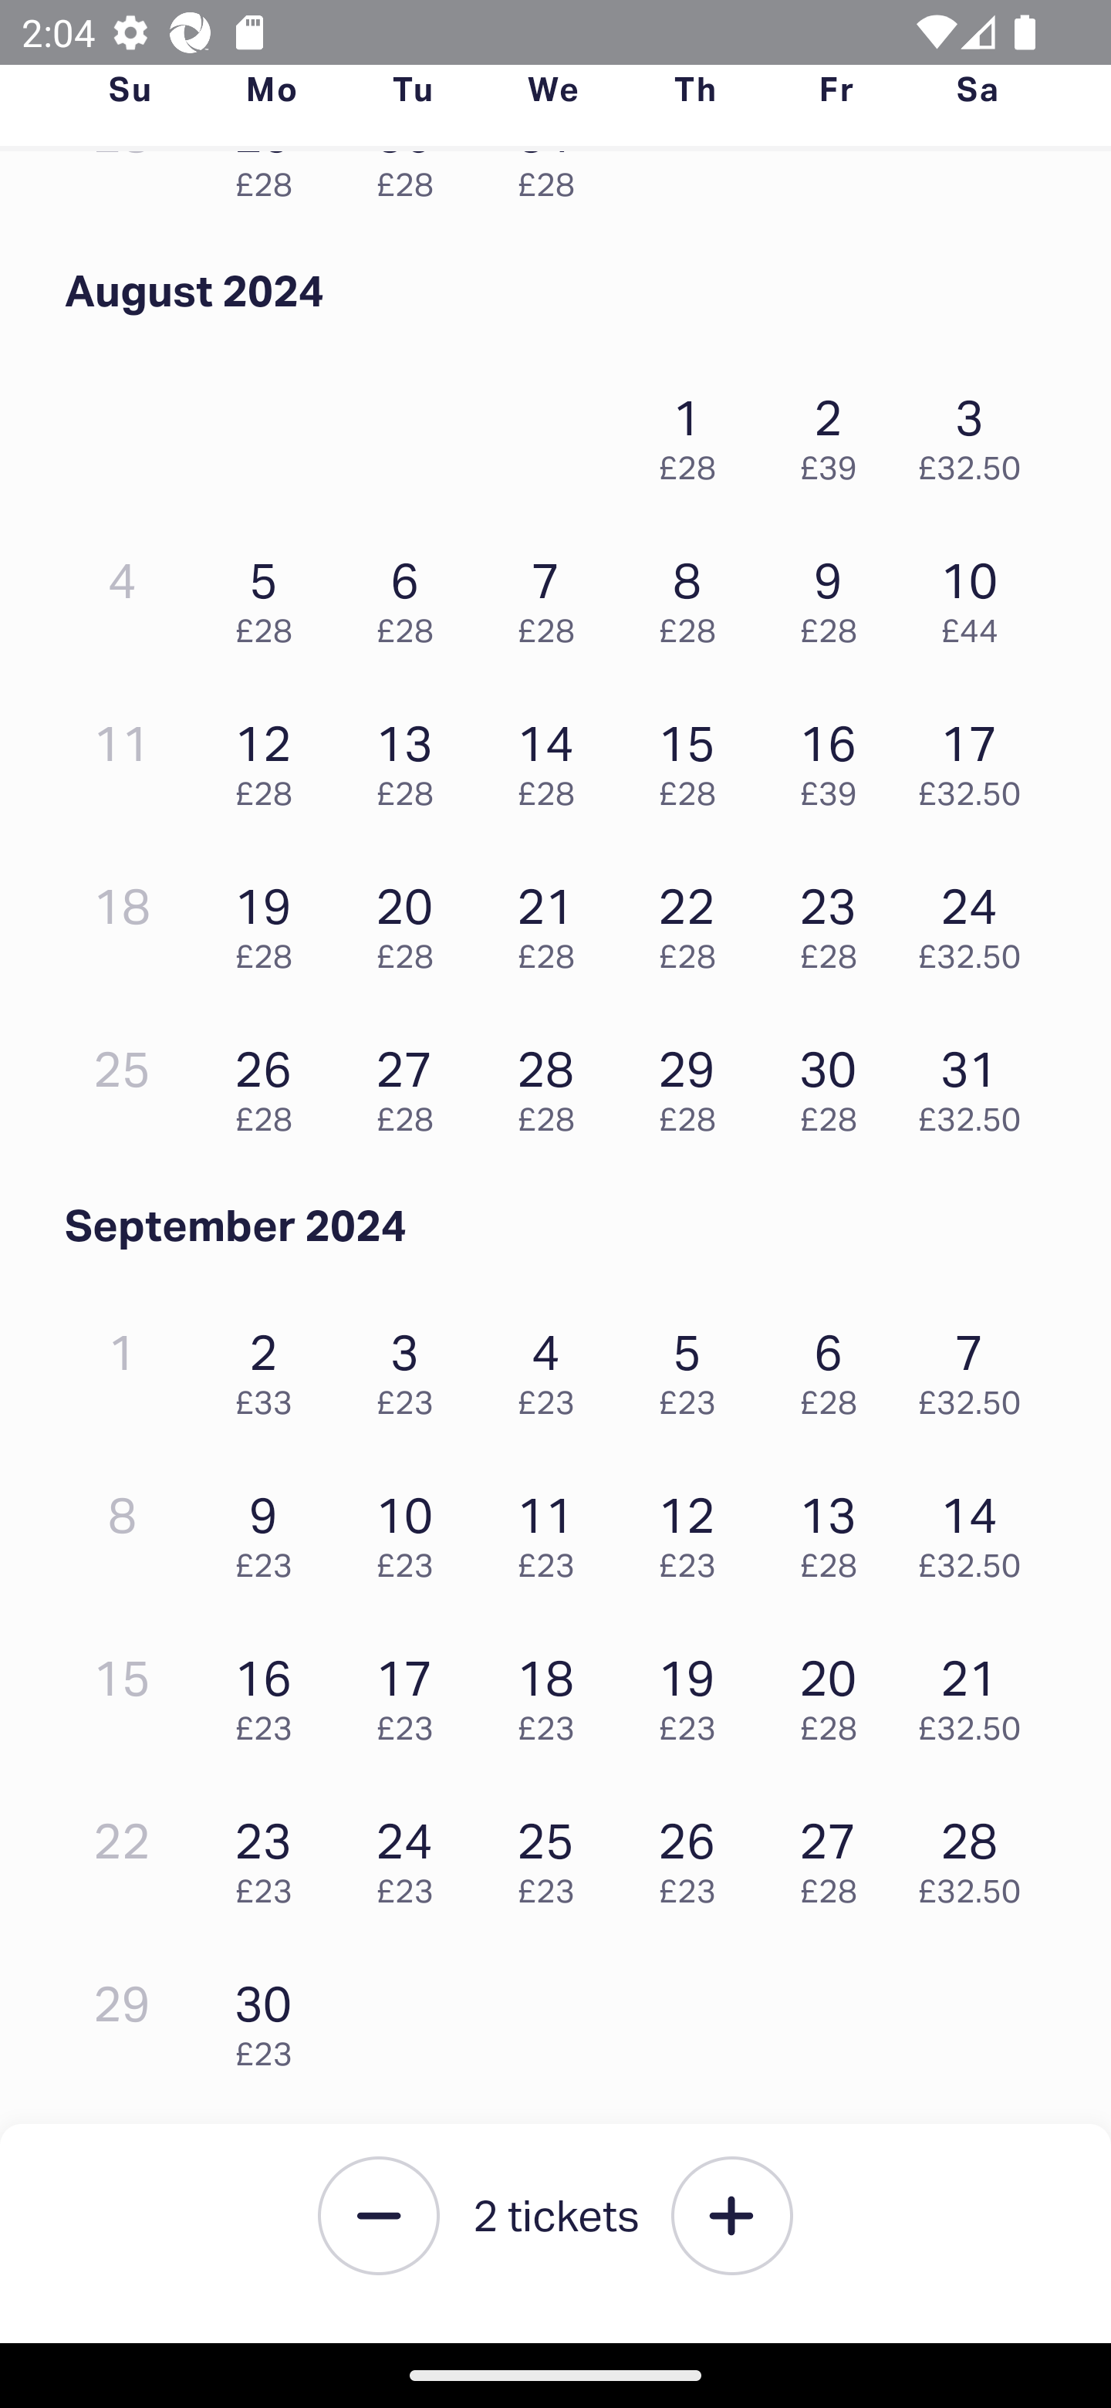 The height and width of the screenshot is (2408, 1111). What do you see at coordinates (836, 1530) in the screenshot?
I see `13 £28` at bounding box center [836, 1530].